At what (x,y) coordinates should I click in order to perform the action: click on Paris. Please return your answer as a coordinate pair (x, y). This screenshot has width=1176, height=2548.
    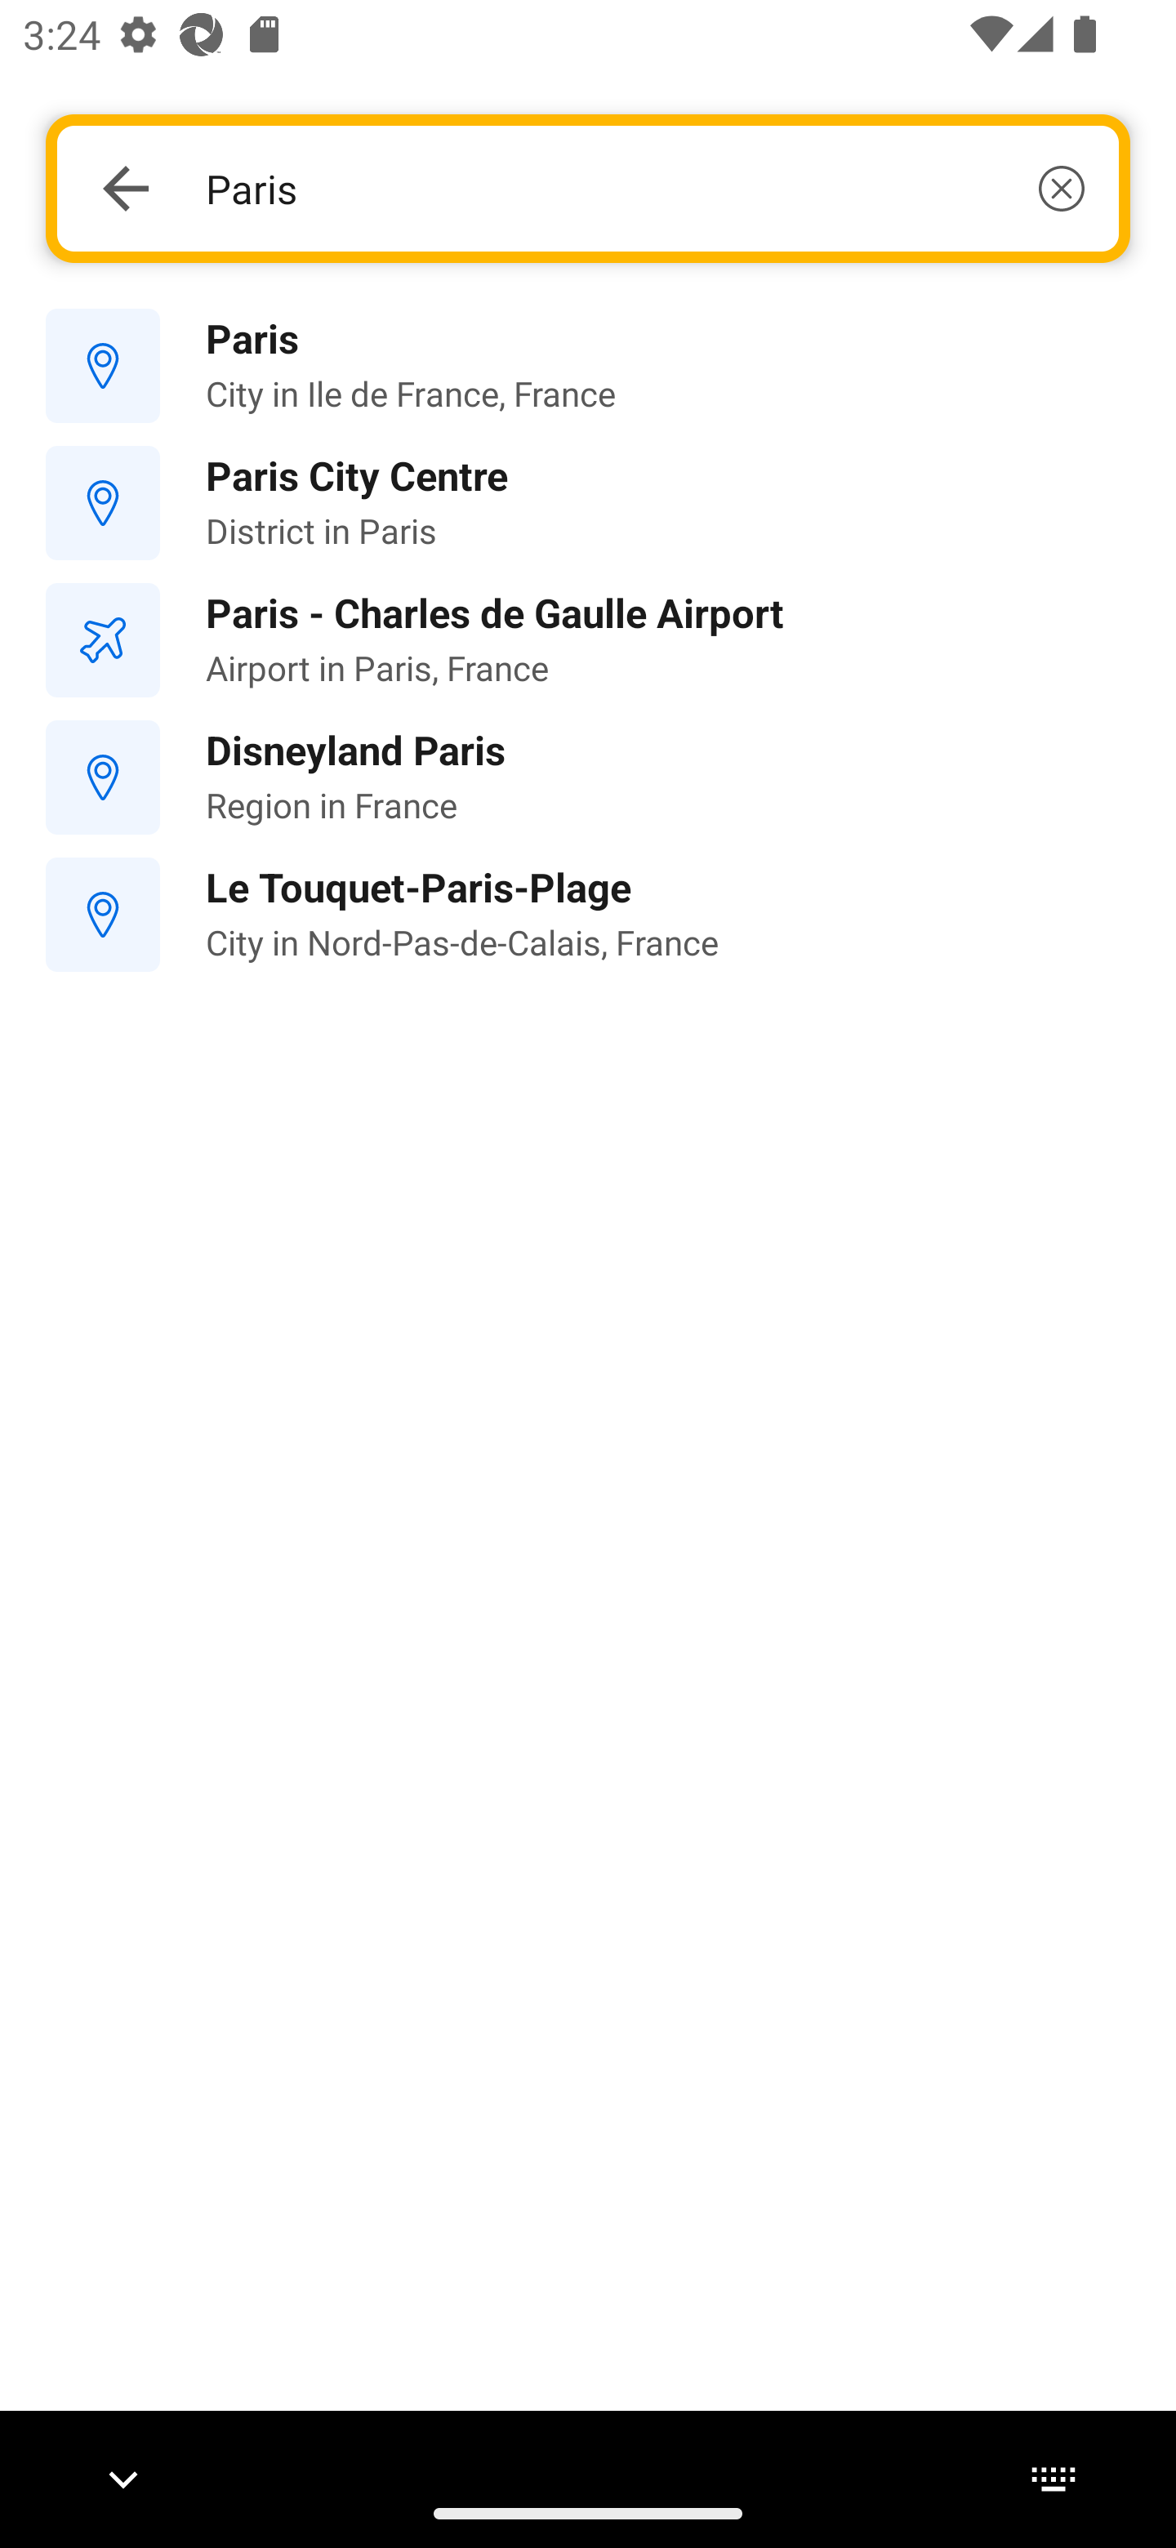
    Looking at the image, I should click on (644, 188).